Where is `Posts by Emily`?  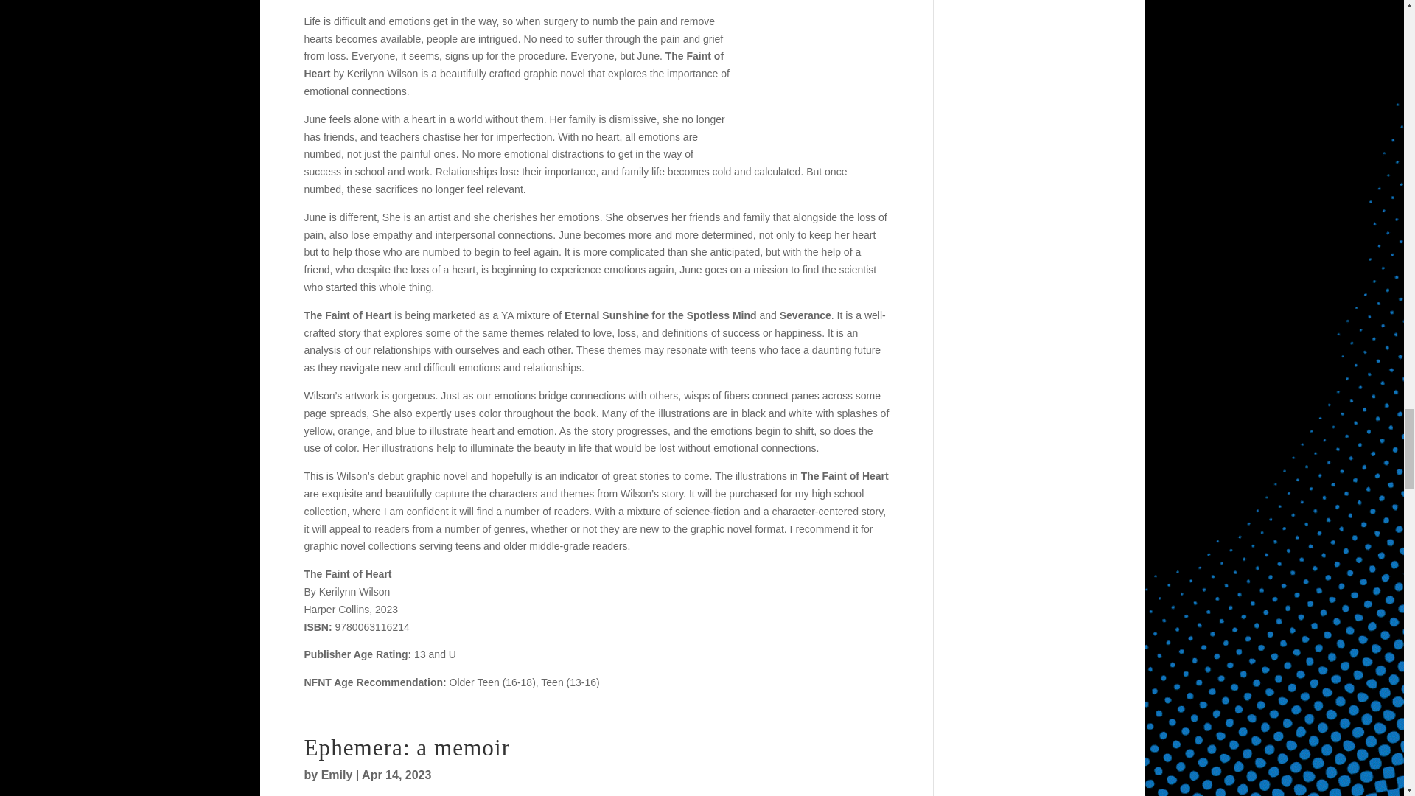 Posts by Emily is located at coordinates (336, 775).